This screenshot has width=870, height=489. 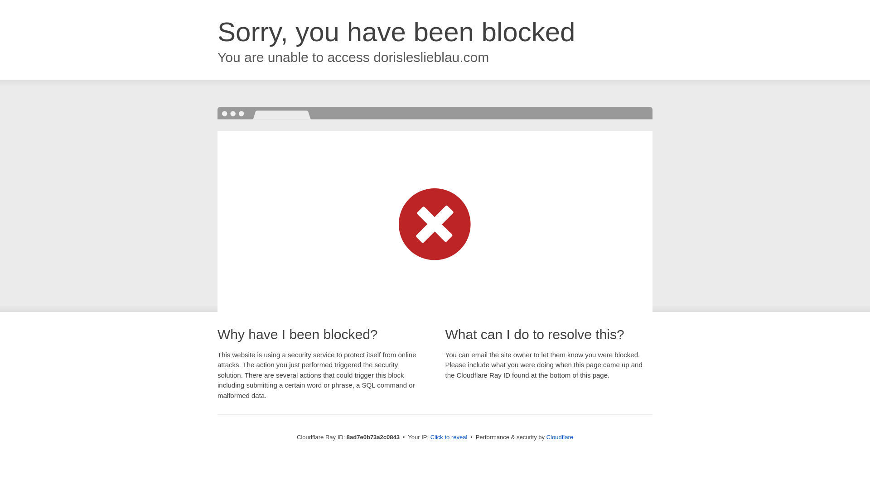 I want to click on Click to reveal, so click(x=449, y=437).